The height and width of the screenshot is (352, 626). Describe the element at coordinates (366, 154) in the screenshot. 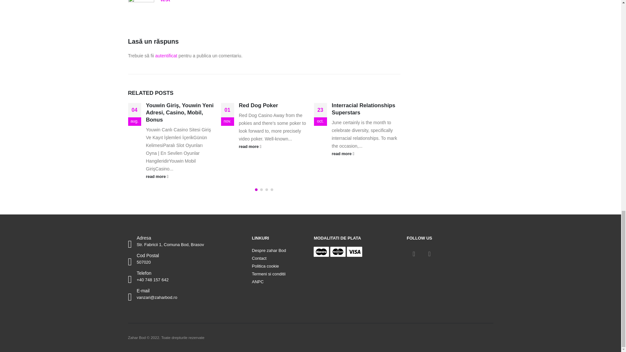

I see `read more` at that location.